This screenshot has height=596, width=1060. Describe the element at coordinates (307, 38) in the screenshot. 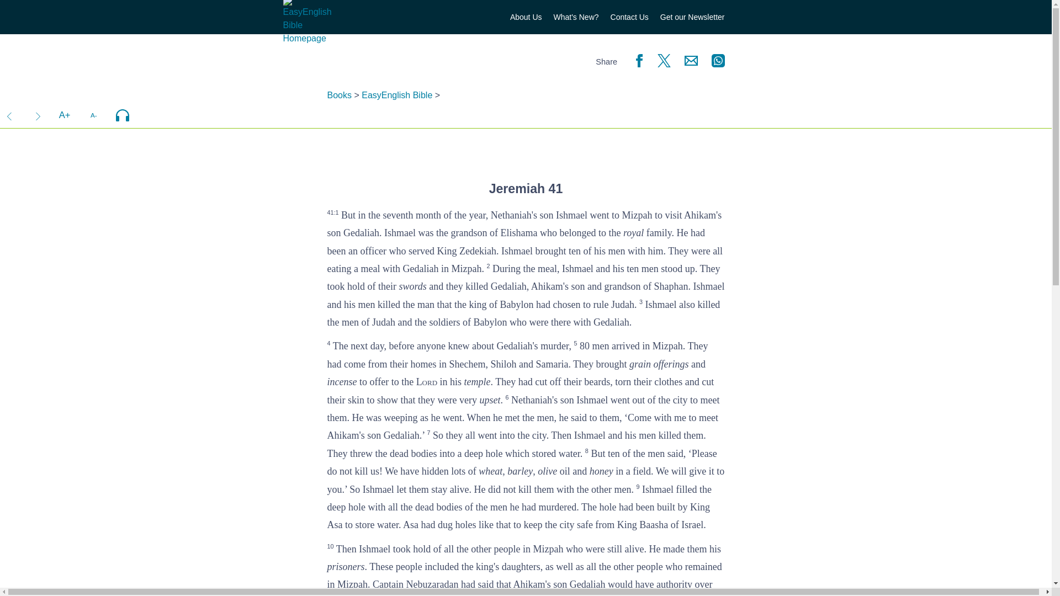

I see `EasyEnglish Bible Homepage` at that location.